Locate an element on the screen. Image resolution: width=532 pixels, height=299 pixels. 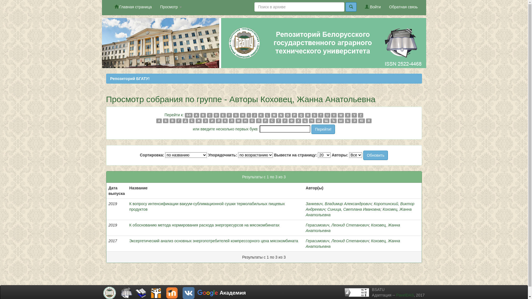
D is located at coordinates (216, 115).